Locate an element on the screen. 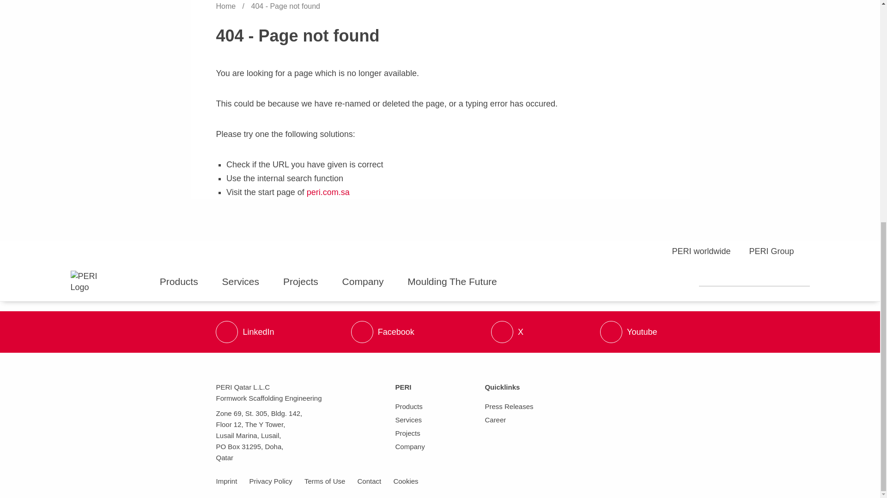  Products is located at coordinates (184, 281).